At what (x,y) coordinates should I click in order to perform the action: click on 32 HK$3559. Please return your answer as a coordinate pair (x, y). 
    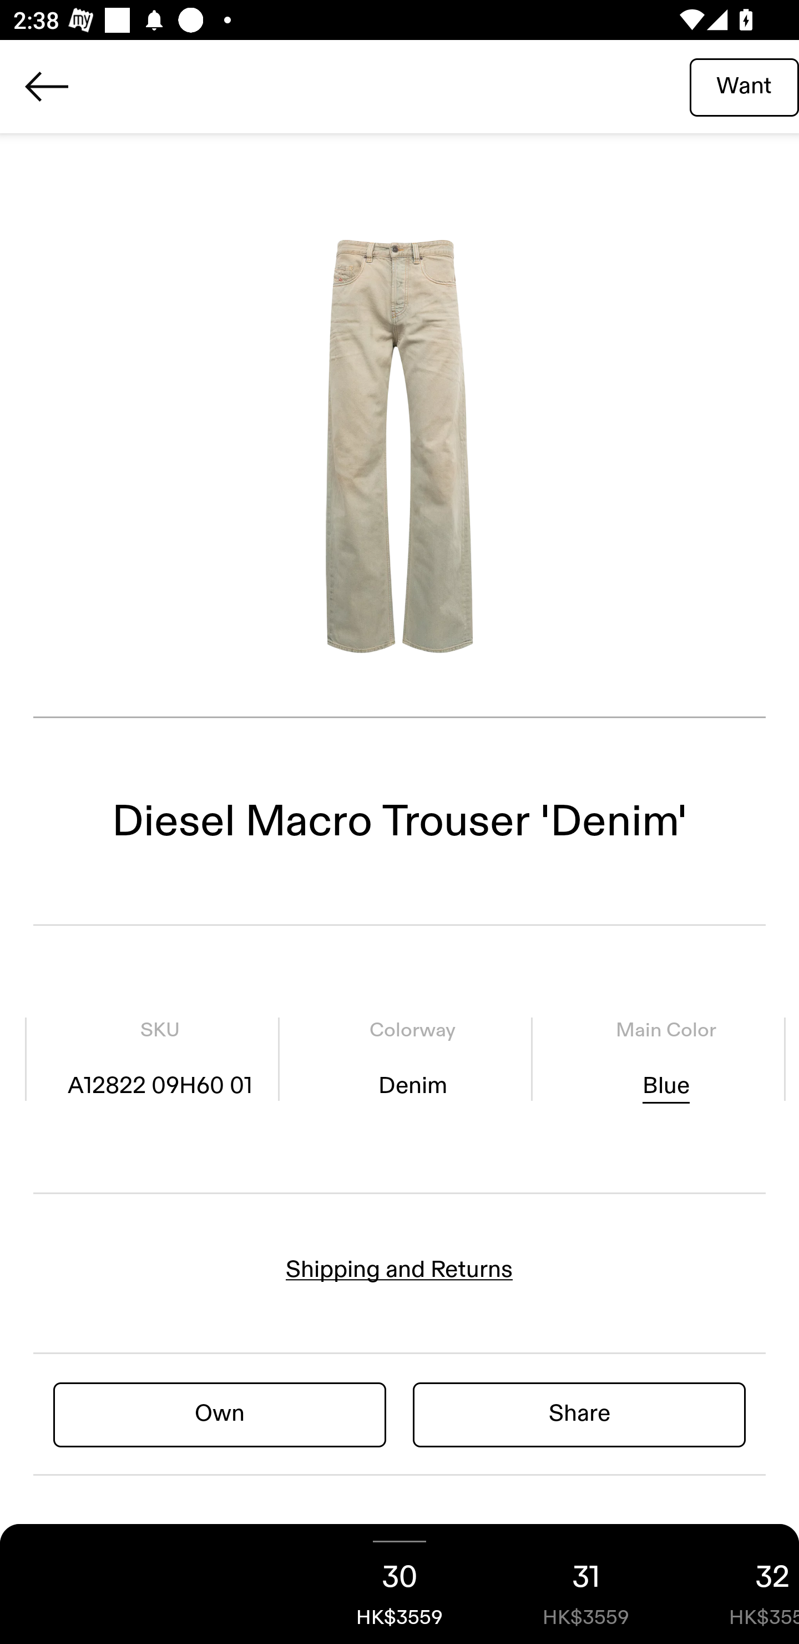
    Looking at the image, I should click on (739, 1584).